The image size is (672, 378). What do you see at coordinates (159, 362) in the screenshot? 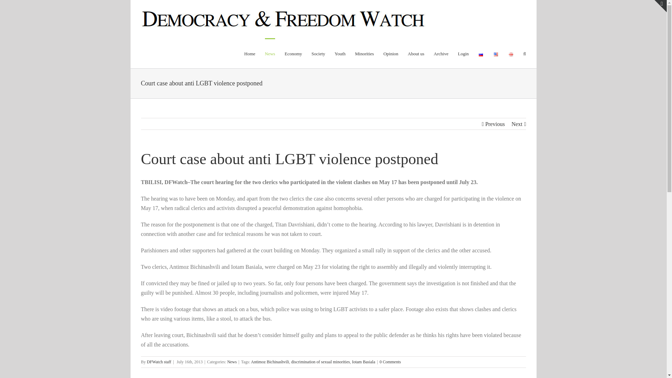
I see `Posts by DFWatch staff` at bounding box center [159, 362].